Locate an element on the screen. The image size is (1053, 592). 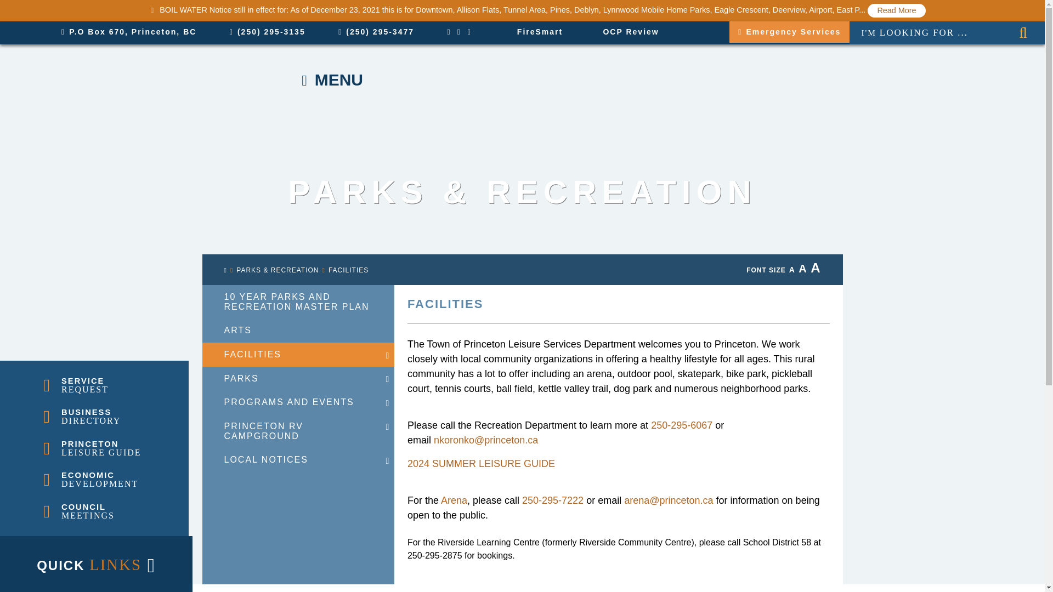
Town of Princeton is located at coordinates (135, 80).